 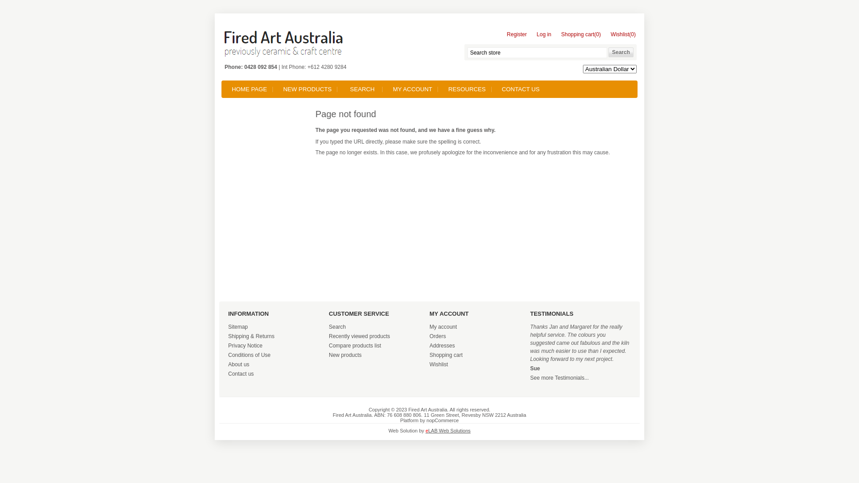 What do you see at coordinates (307, 89) in the screenshot?
I see `NEW PRODUCTS` at bounding box center [307, 89].